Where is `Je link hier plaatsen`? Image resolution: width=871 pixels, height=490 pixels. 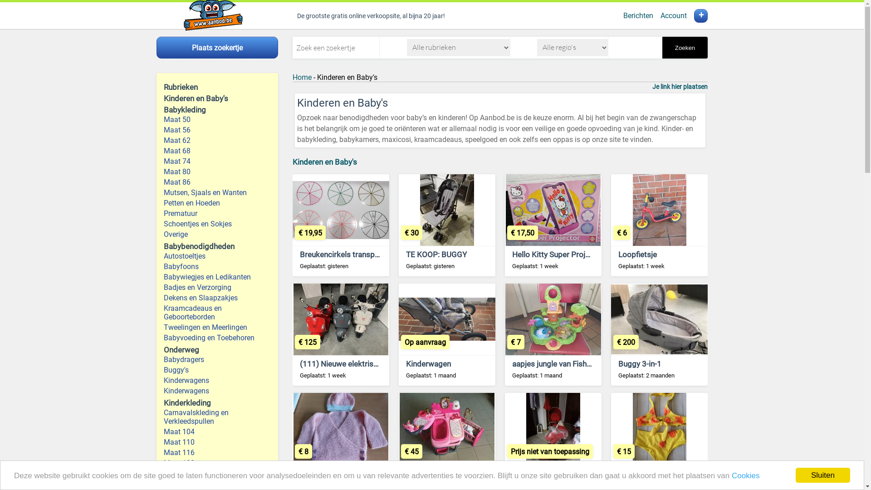 Je link hier plaatsen is located at coordinates (680, 87).